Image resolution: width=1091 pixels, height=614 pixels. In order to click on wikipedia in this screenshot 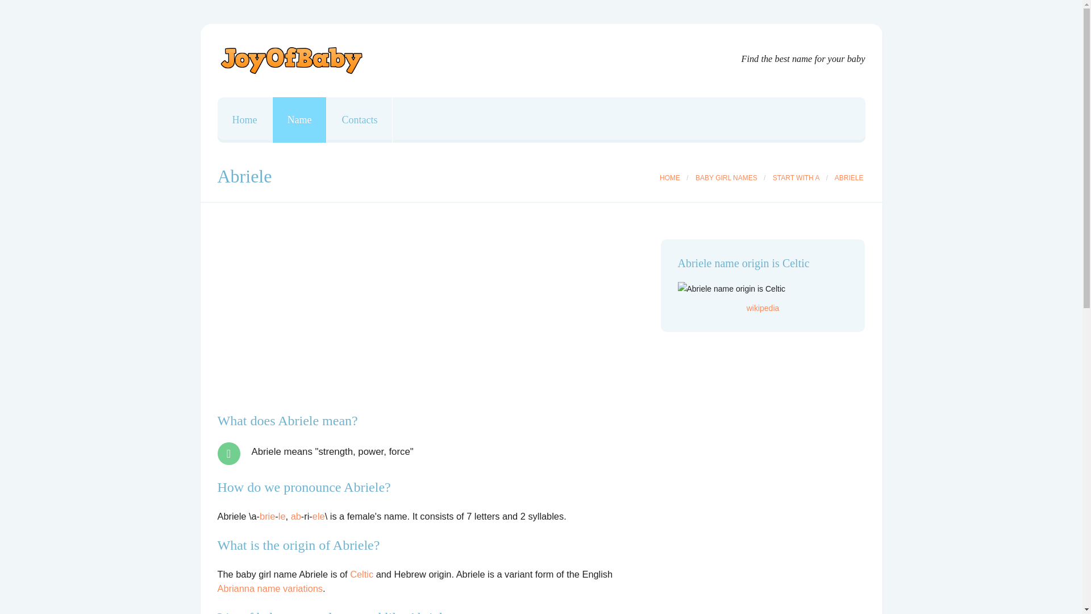, I will do `click(763, 308)`.